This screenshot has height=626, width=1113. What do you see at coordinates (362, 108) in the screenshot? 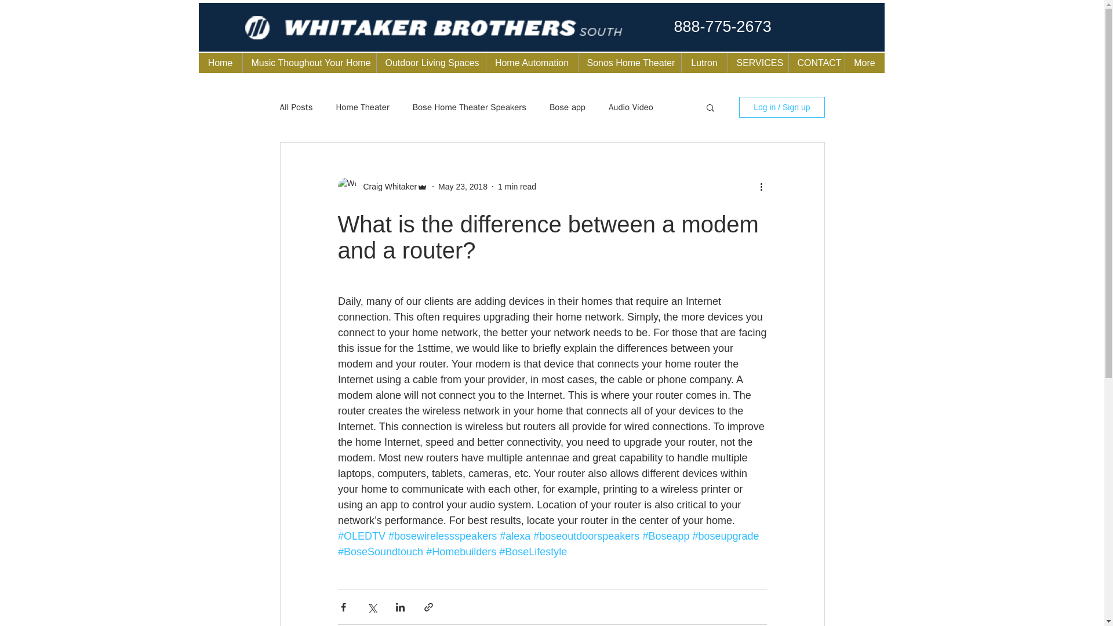
I see `Home Theater` at bounding box center [362, 108].